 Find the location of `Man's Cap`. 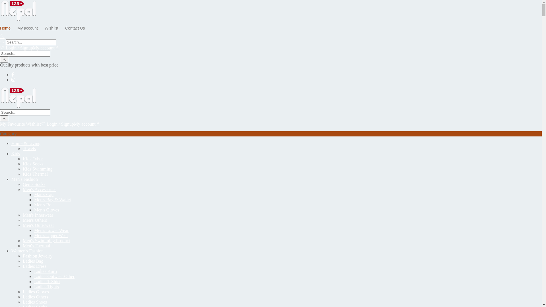

Man's Cap is located at coordinates (44, 194).